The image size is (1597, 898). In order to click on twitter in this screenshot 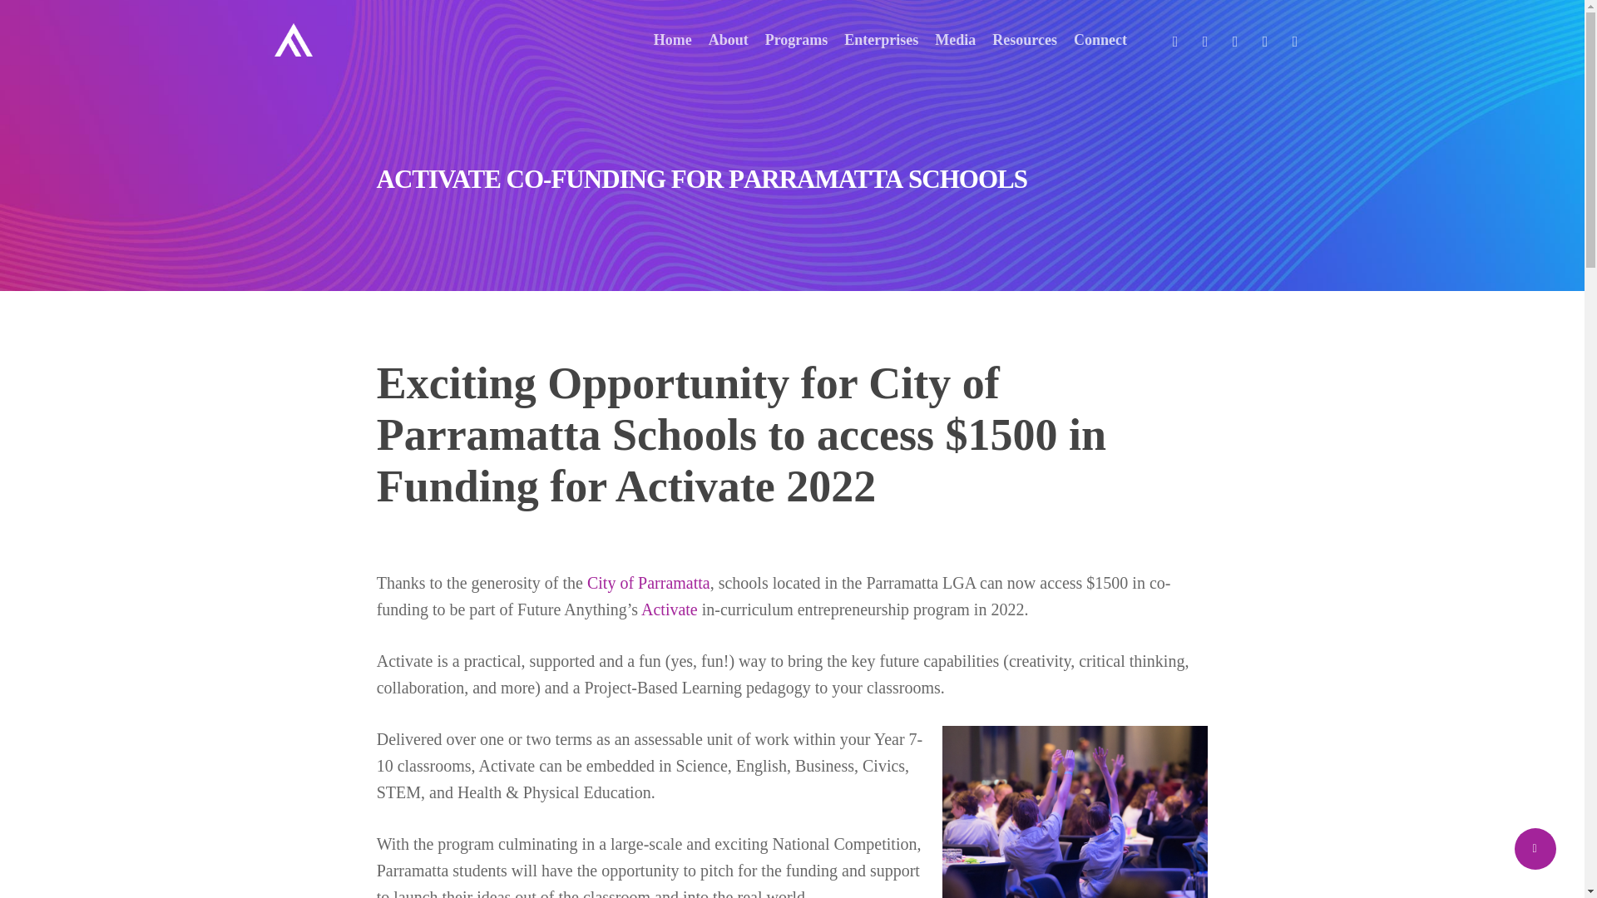, I will do `click(1174, 40)`.